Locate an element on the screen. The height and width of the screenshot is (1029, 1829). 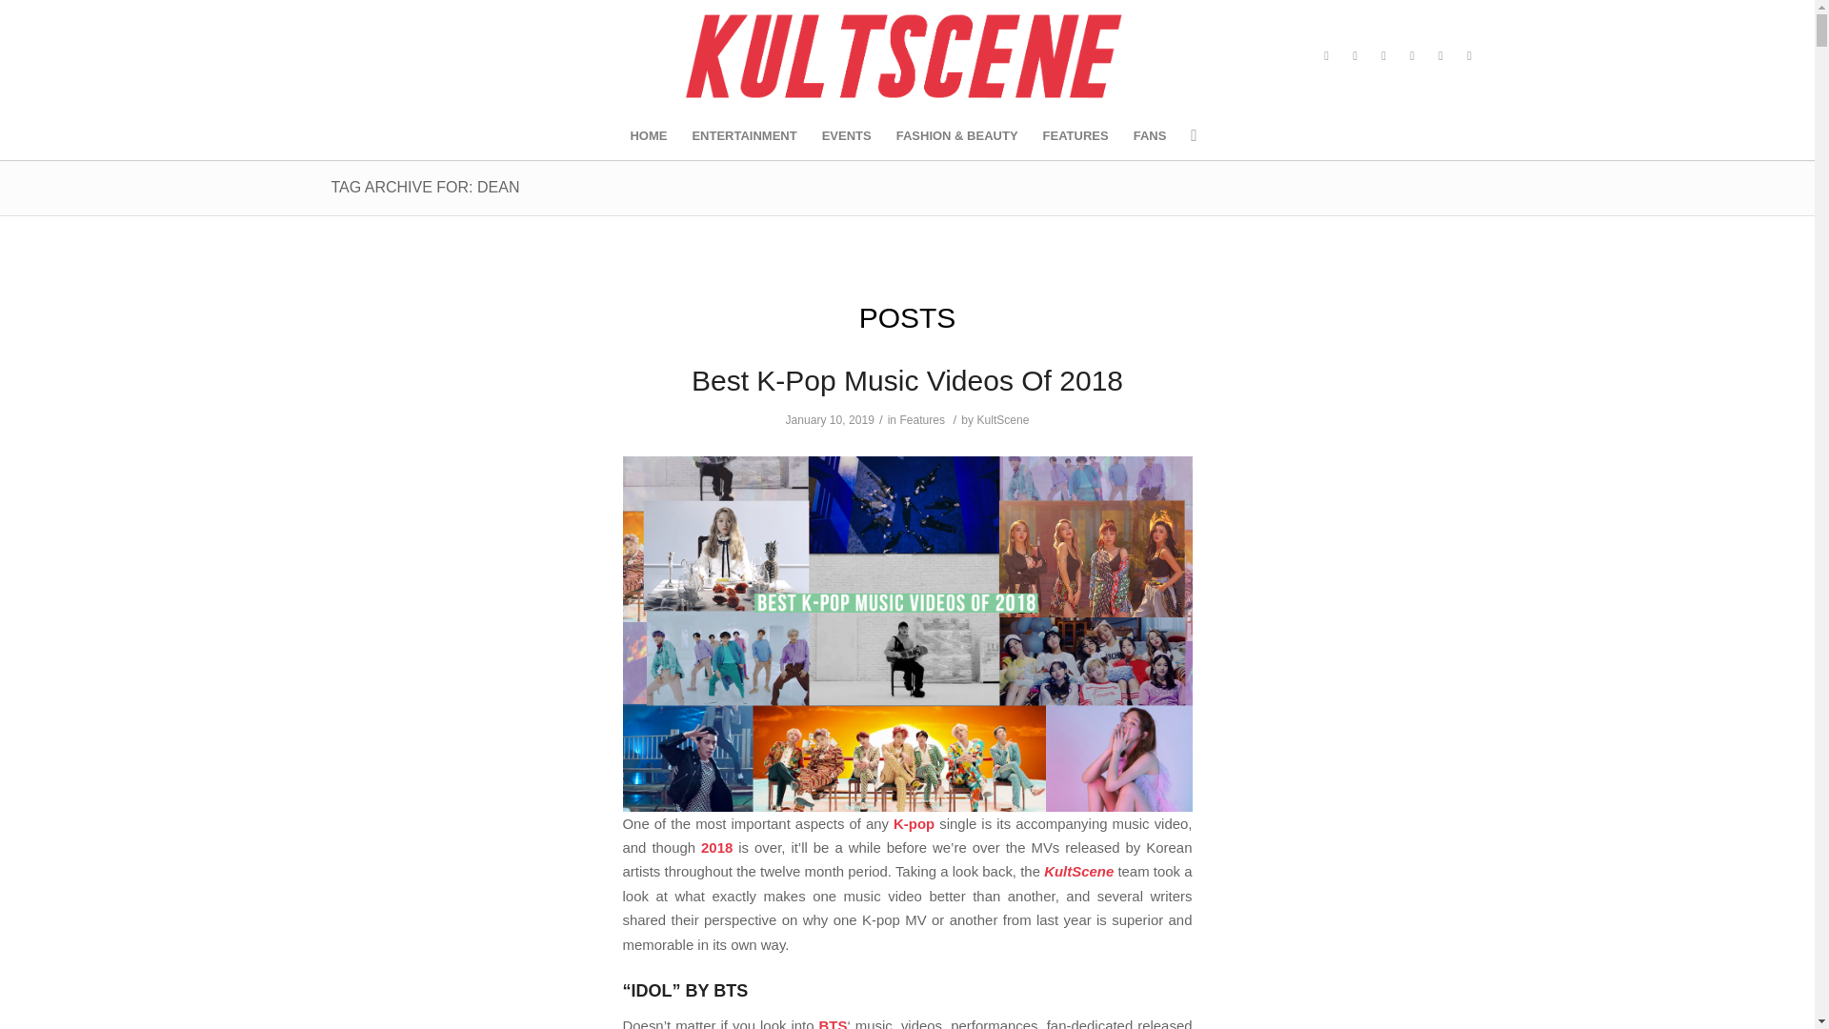
HOME is located at coordinates (648, 135).